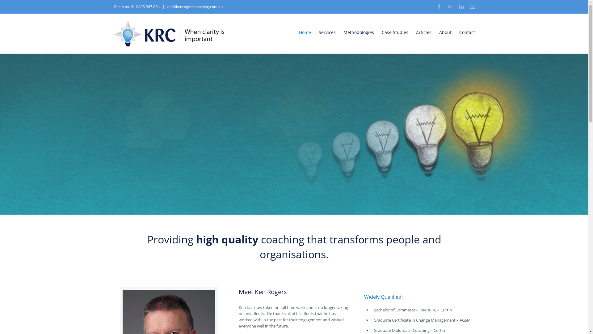 The width and height of the screenshot is (593, 334). What do you see at coordinates (305, 32) in the screenshot?
I see `Home` at bounding box center [305, 32].